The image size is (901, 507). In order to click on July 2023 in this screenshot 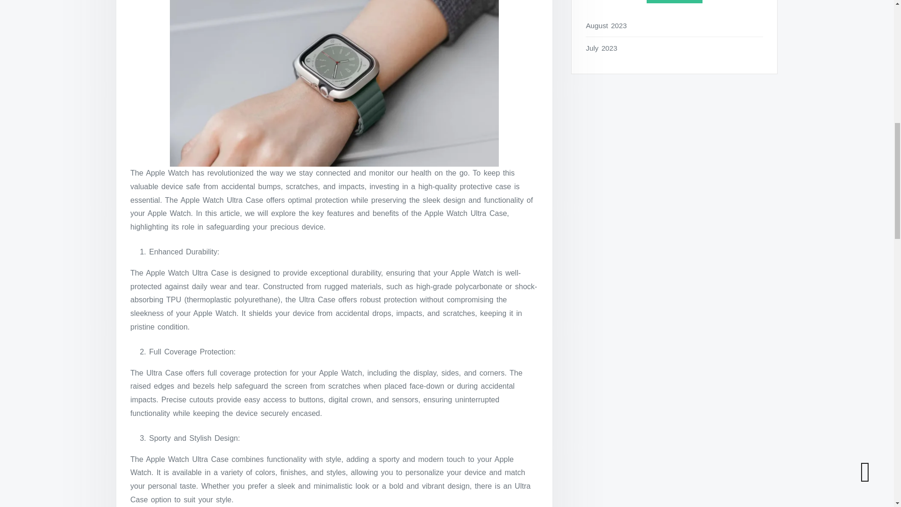, I will do `click(674, 48)`.